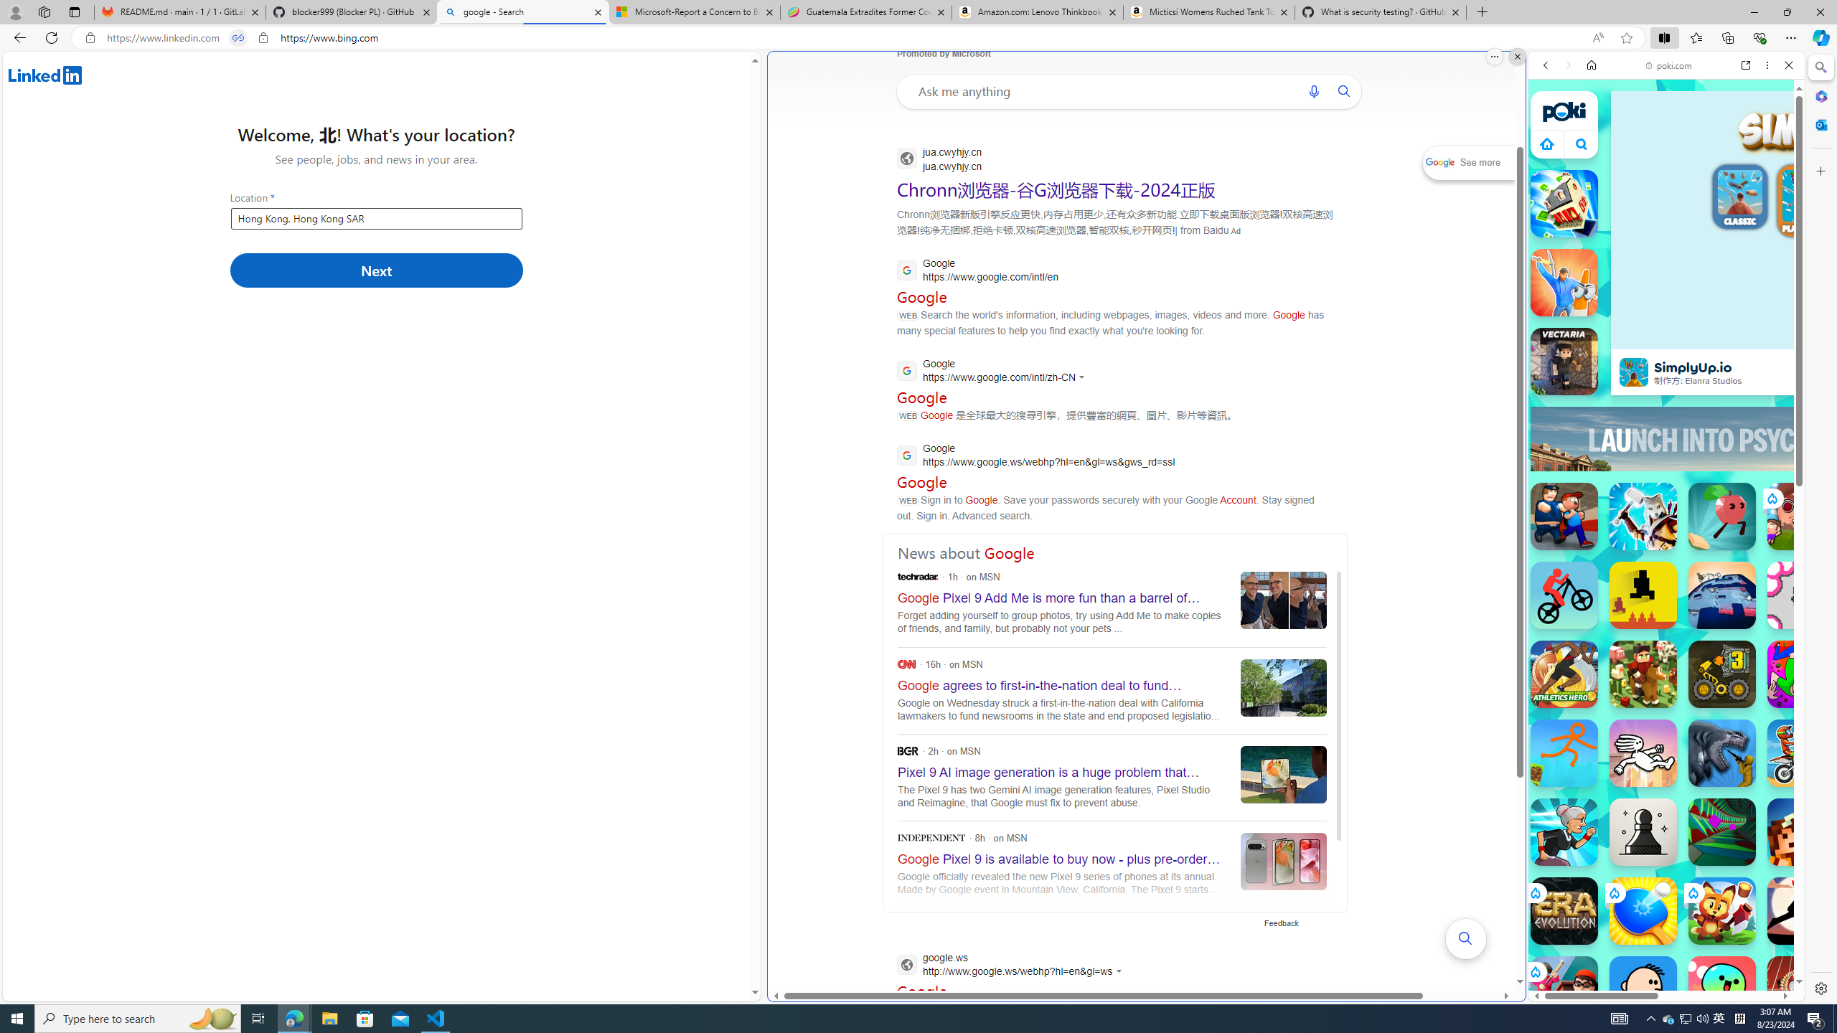 The width and height of the screenshot is (1837, 1033). Describe the element at coordinates (1564, 516) in the screenshot. I see `Escape From School` at that location.